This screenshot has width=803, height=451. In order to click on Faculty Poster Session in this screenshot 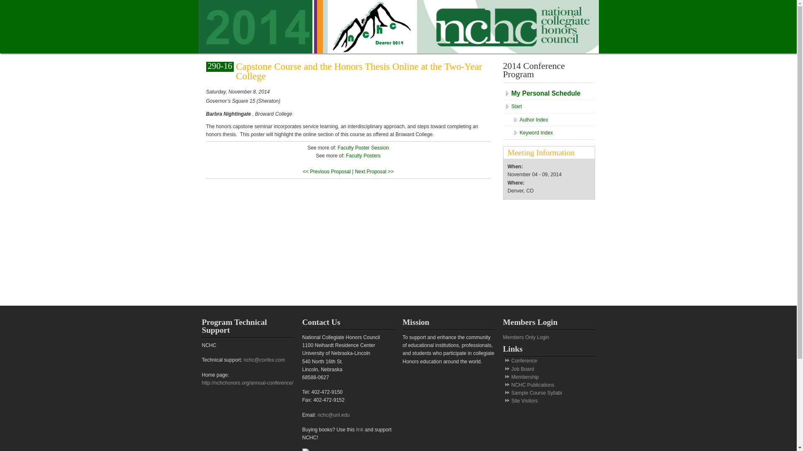, I will do `click(363, 147)`.